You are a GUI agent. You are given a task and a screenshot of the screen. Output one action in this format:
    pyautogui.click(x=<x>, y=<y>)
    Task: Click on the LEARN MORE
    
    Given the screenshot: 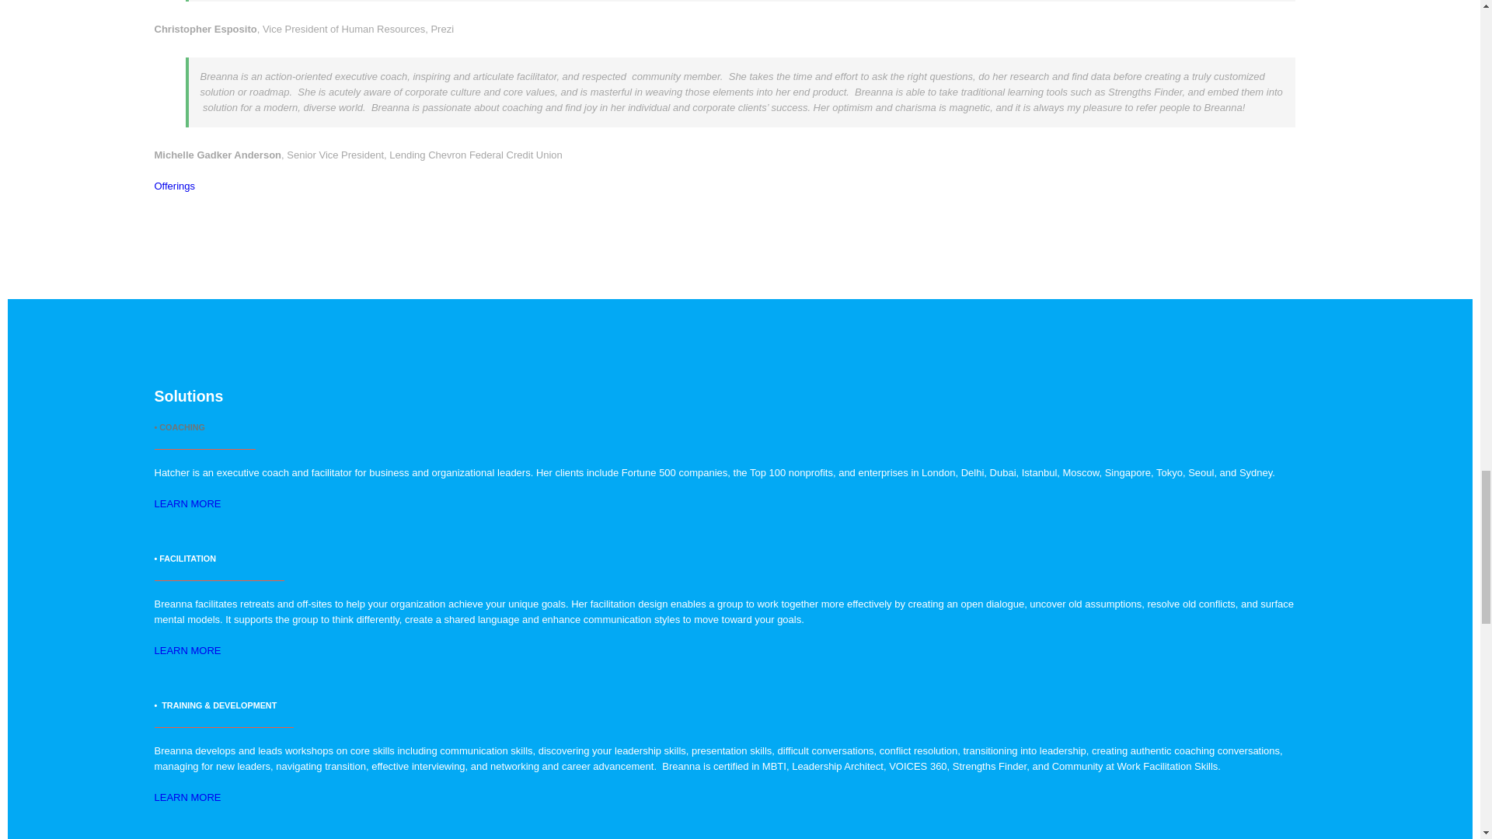 What is the action you would take?
    pyautogui.click(x=186, y=797)
    